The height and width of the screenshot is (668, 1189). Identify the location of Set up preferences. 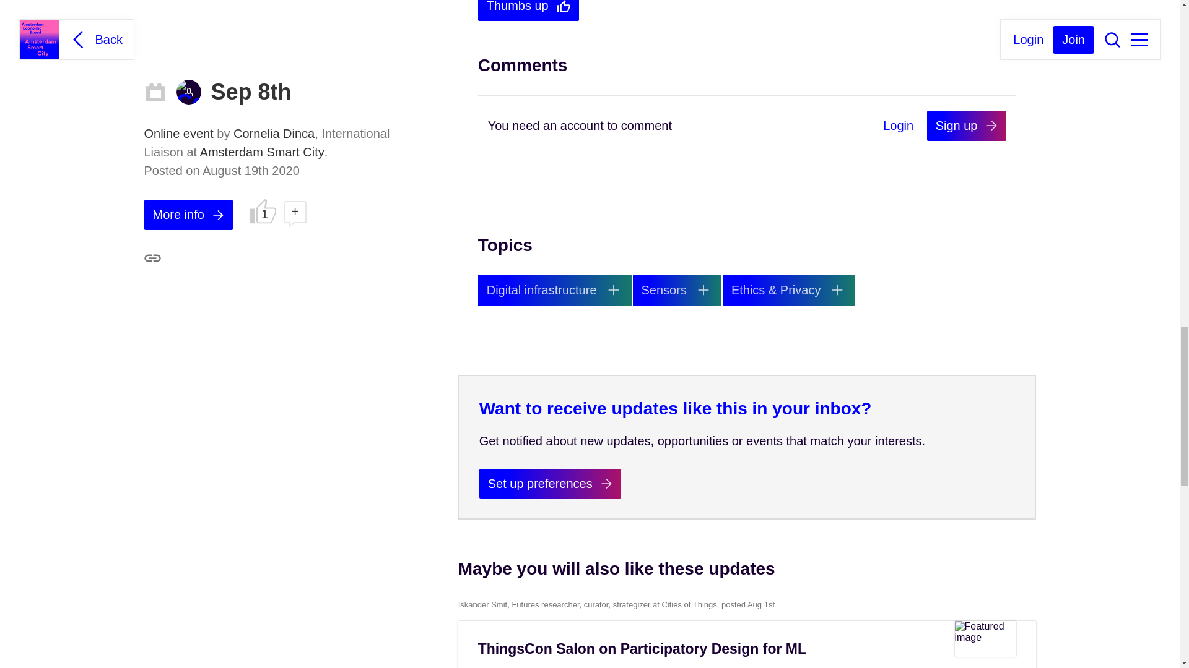
(550, 484).